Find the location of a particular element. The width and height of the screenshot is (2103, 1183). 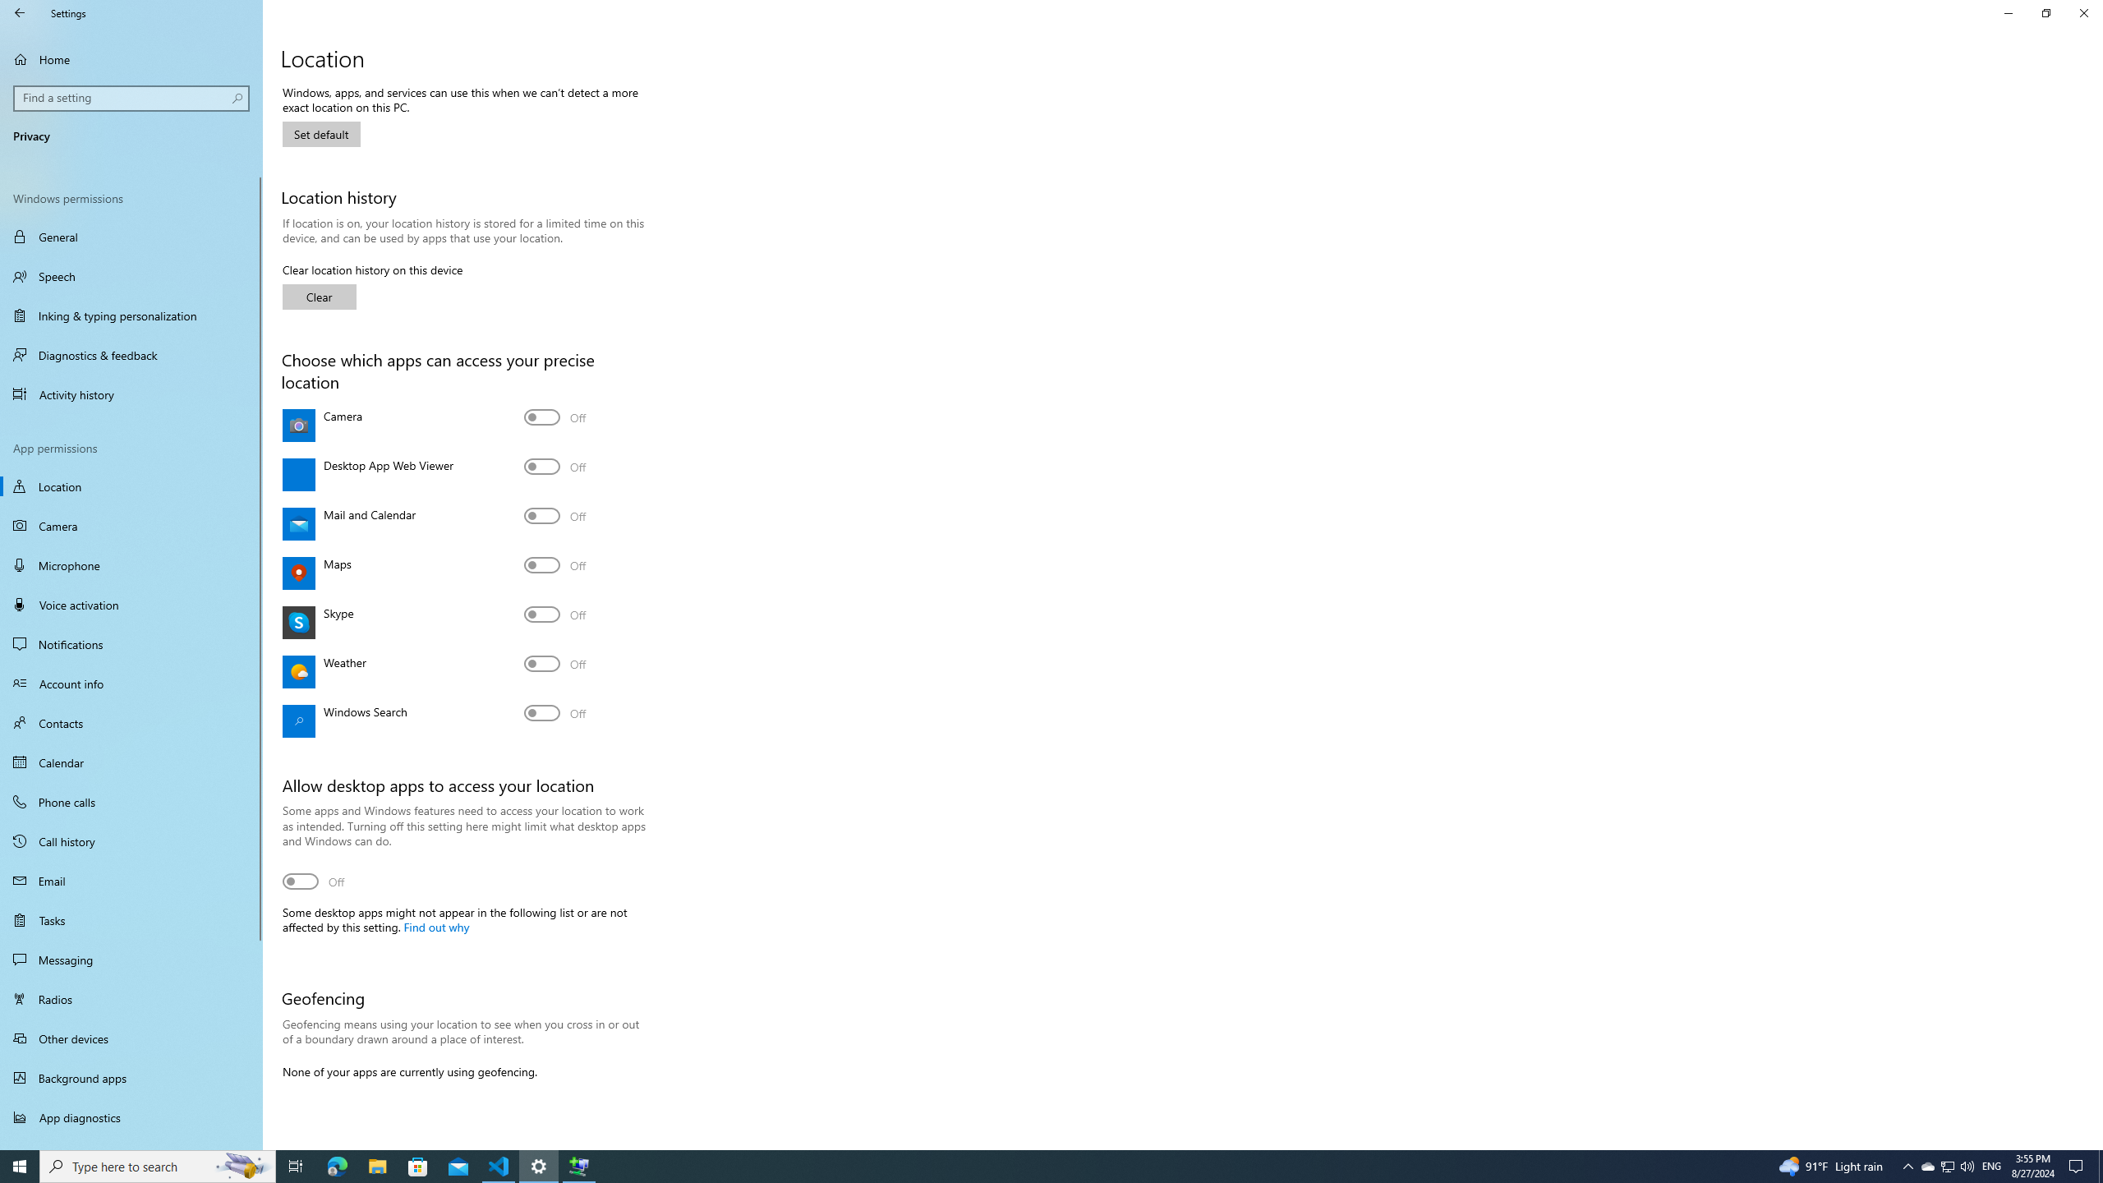

Camera is located at coordinates (131, 526).